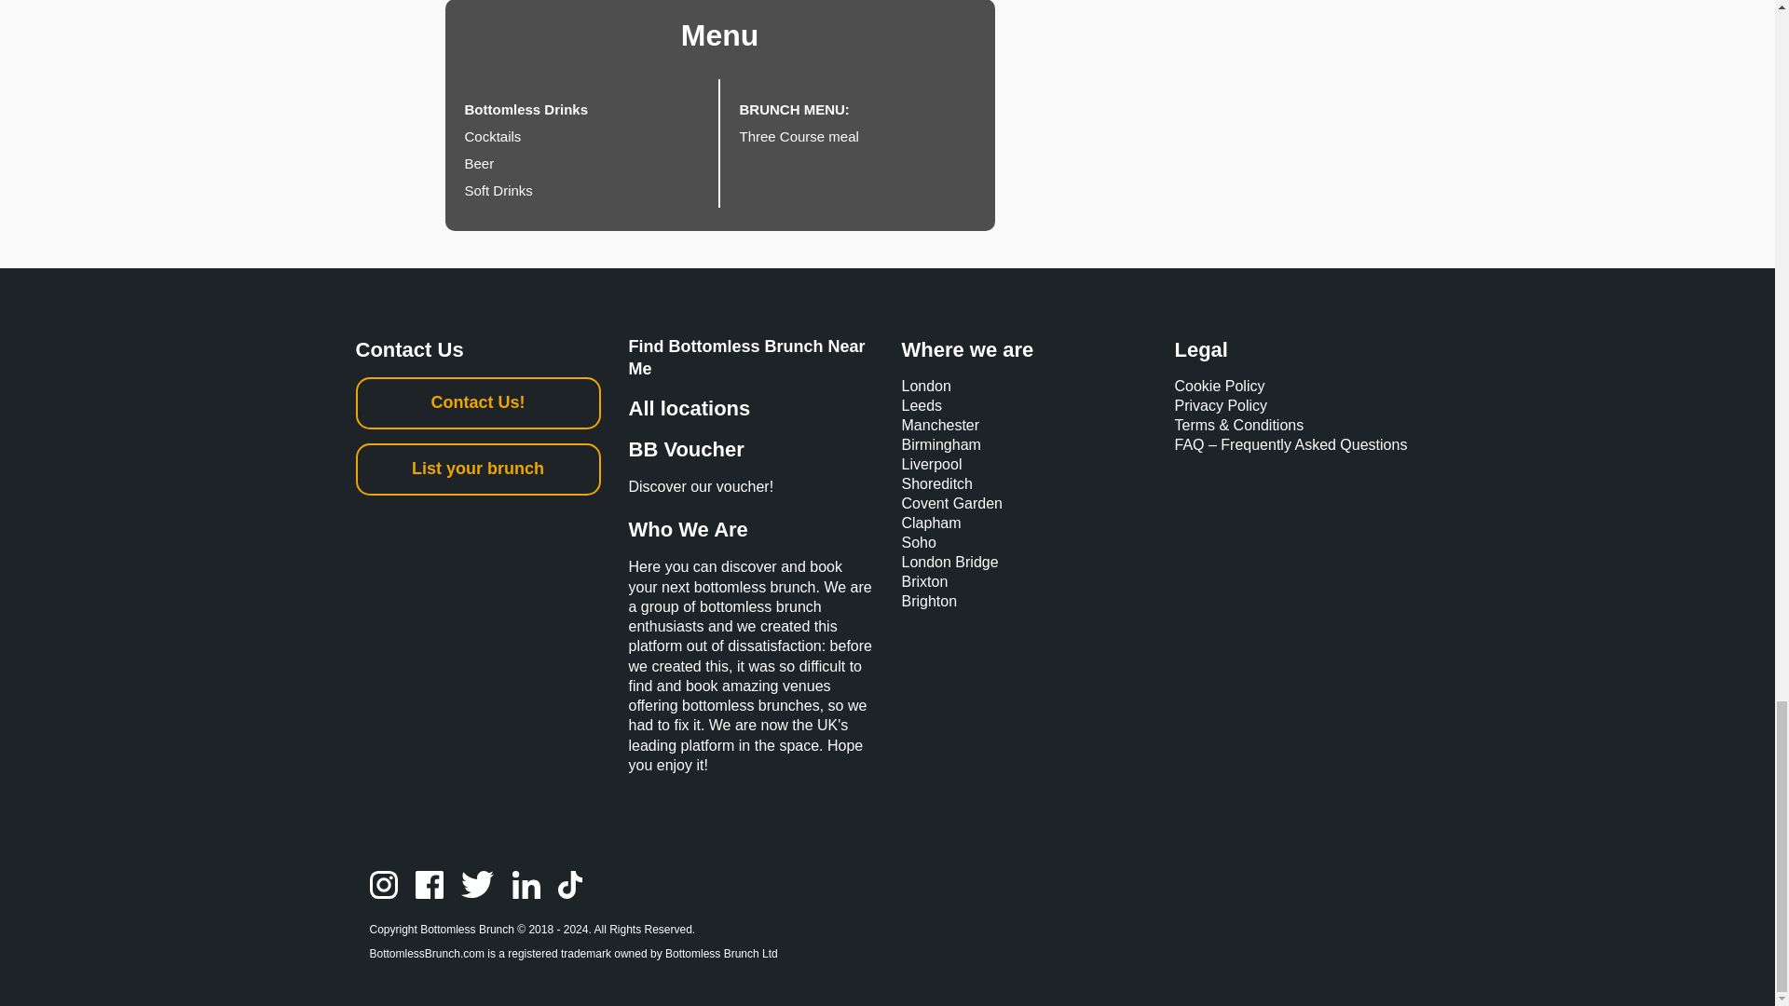 Image resolution: width=1789 pixels, height=1006 pixels. Describe the element at coordinates (941, 425) in the screenshot. I see `Manchester` at that location.